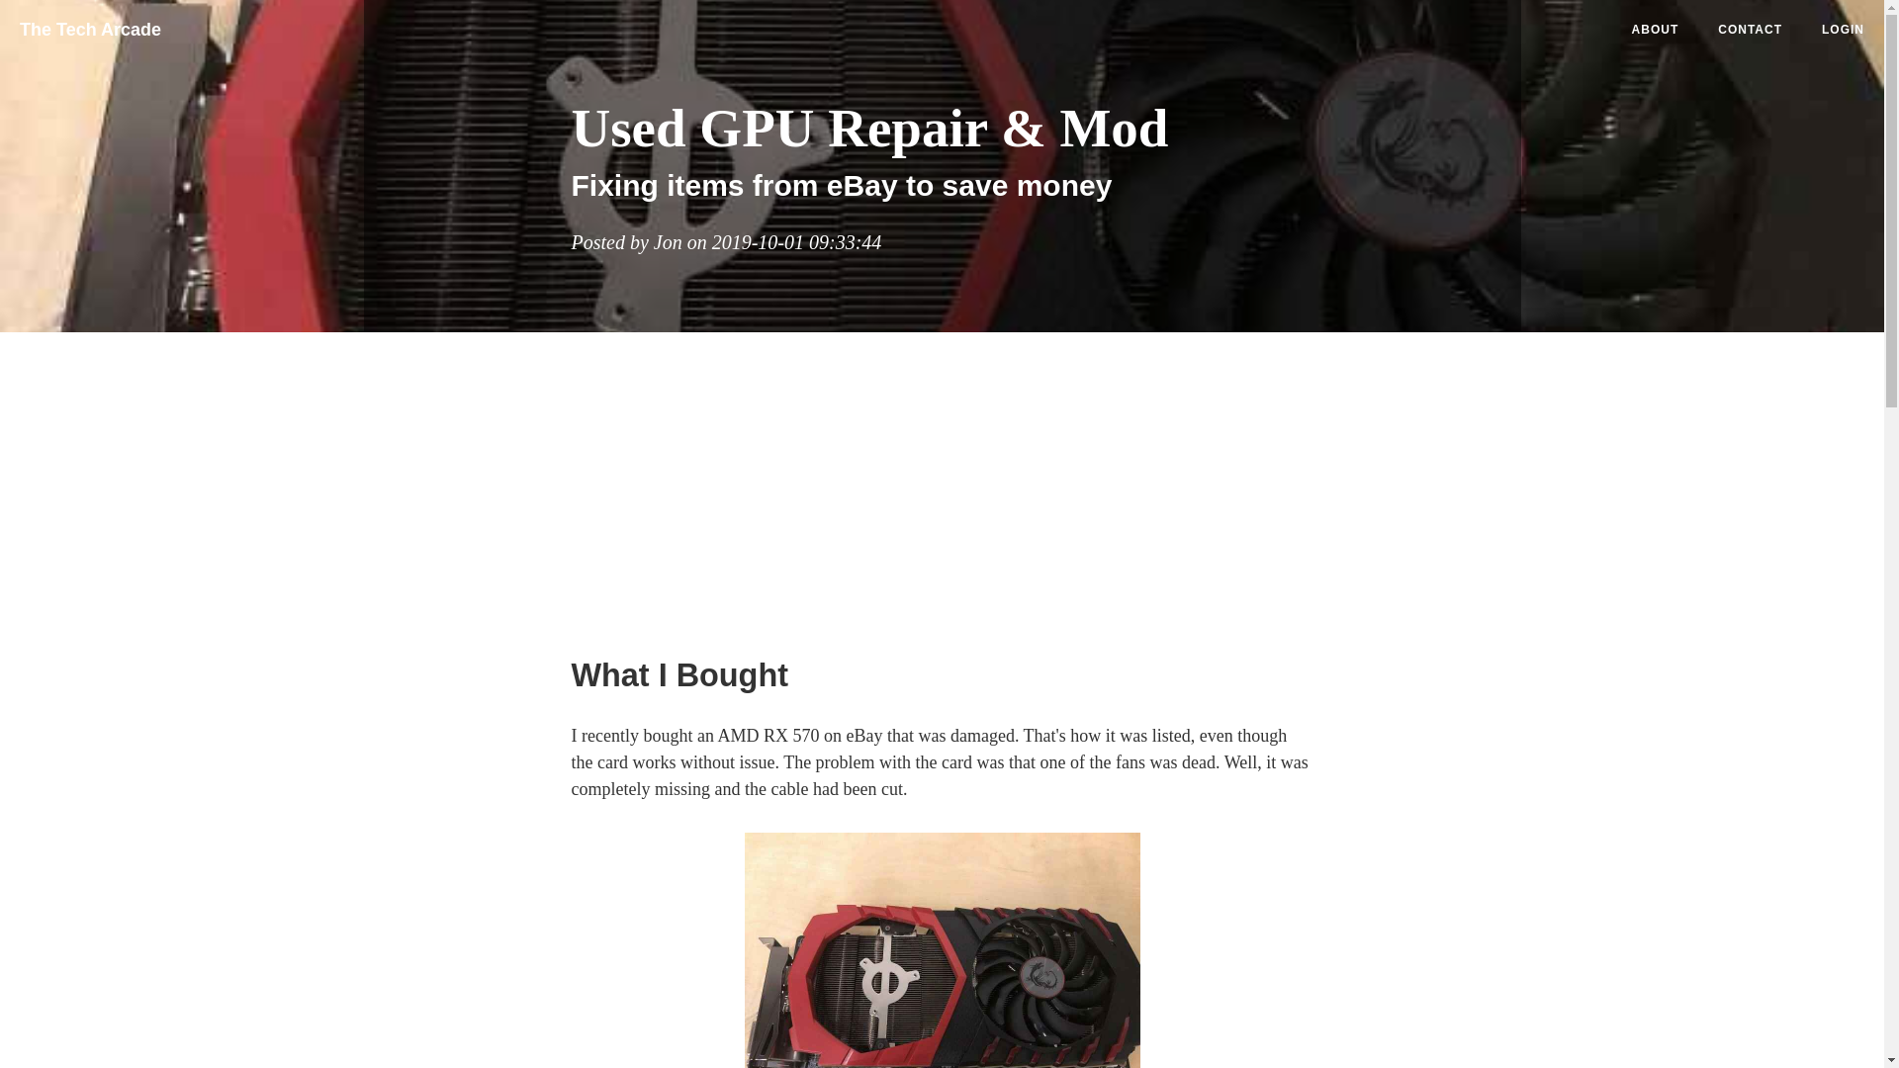 The height and width of the screenshot is (1068, 1899). What do you see at coordinates (97, 24) in the screenshot?
I see `The Tech Arcade` at bounding box center [97, 24].